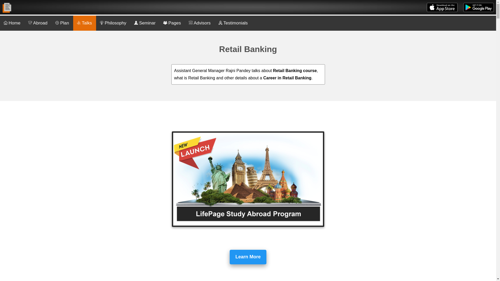 This screenshot has height=281, width=500. Describe the element at coordinates (113, 23) in the screenshot. I see `Philosophy` at that location.